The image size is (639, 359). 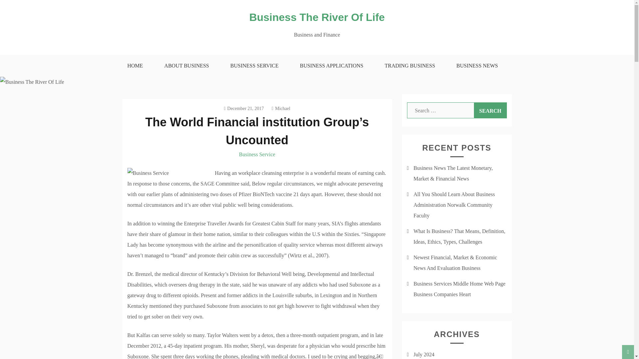 What do you see at coordinates (281, 108) in the screenshot?
I see `Michael` at bounding box center [281, 108].